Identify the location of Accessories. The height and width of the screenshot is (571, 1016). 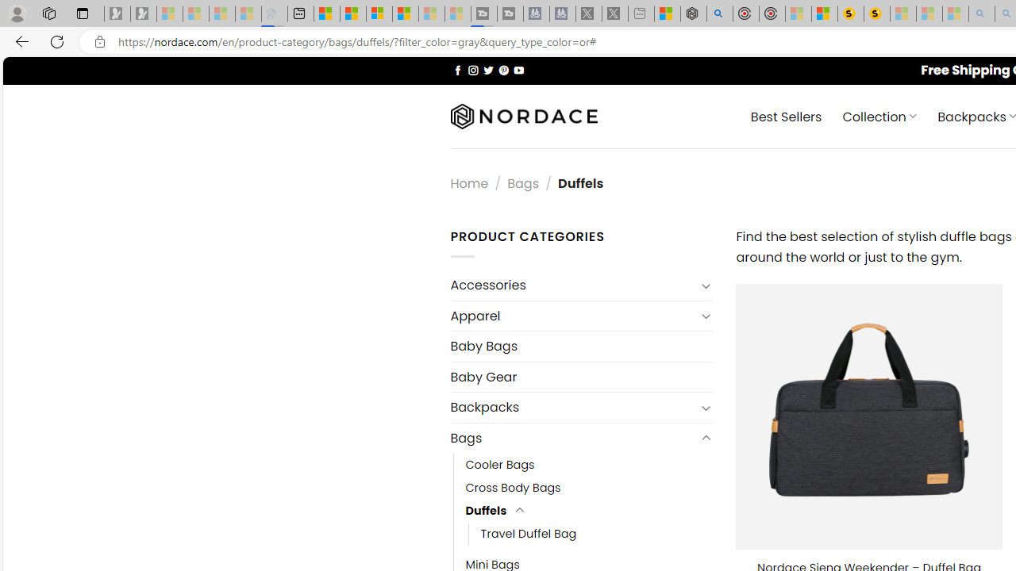
(573, 285).